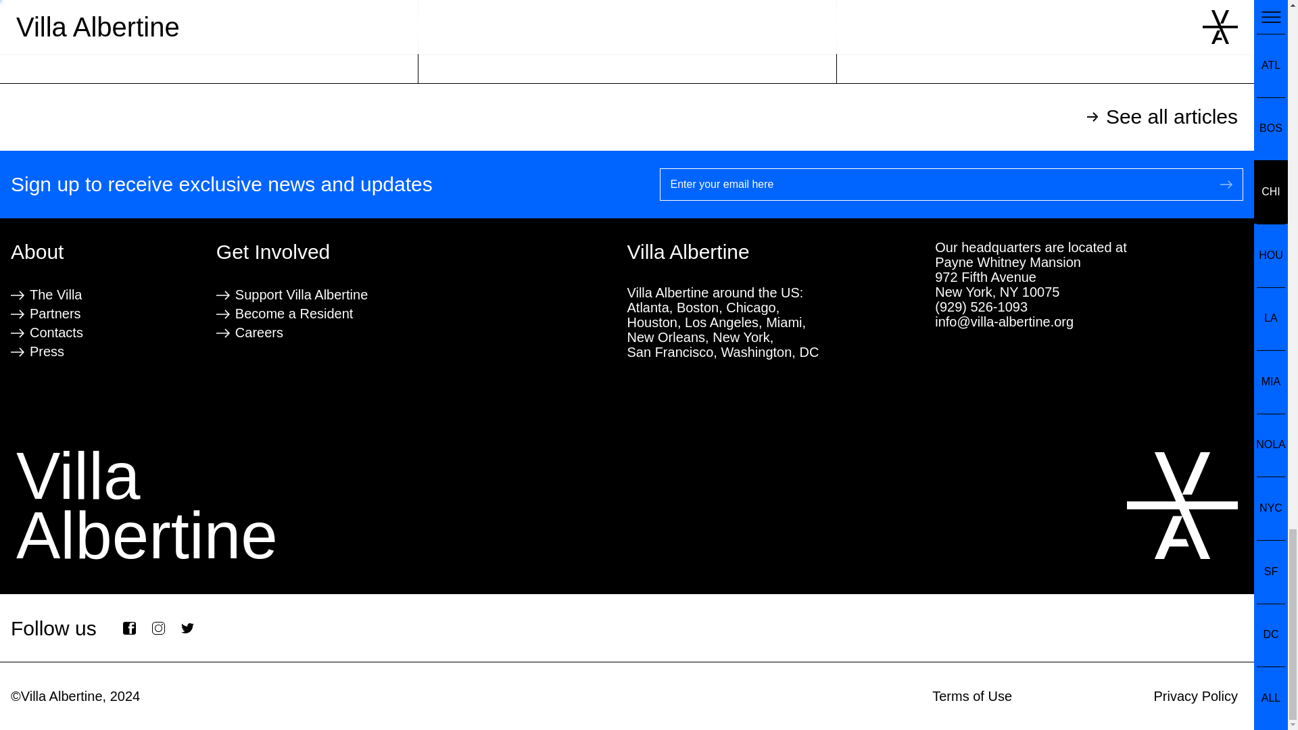 The height and width of the screenshot is (730, 1298). Describe the element at coordinates (627, 117) in the screenshot. I see `The Villa` at that location.